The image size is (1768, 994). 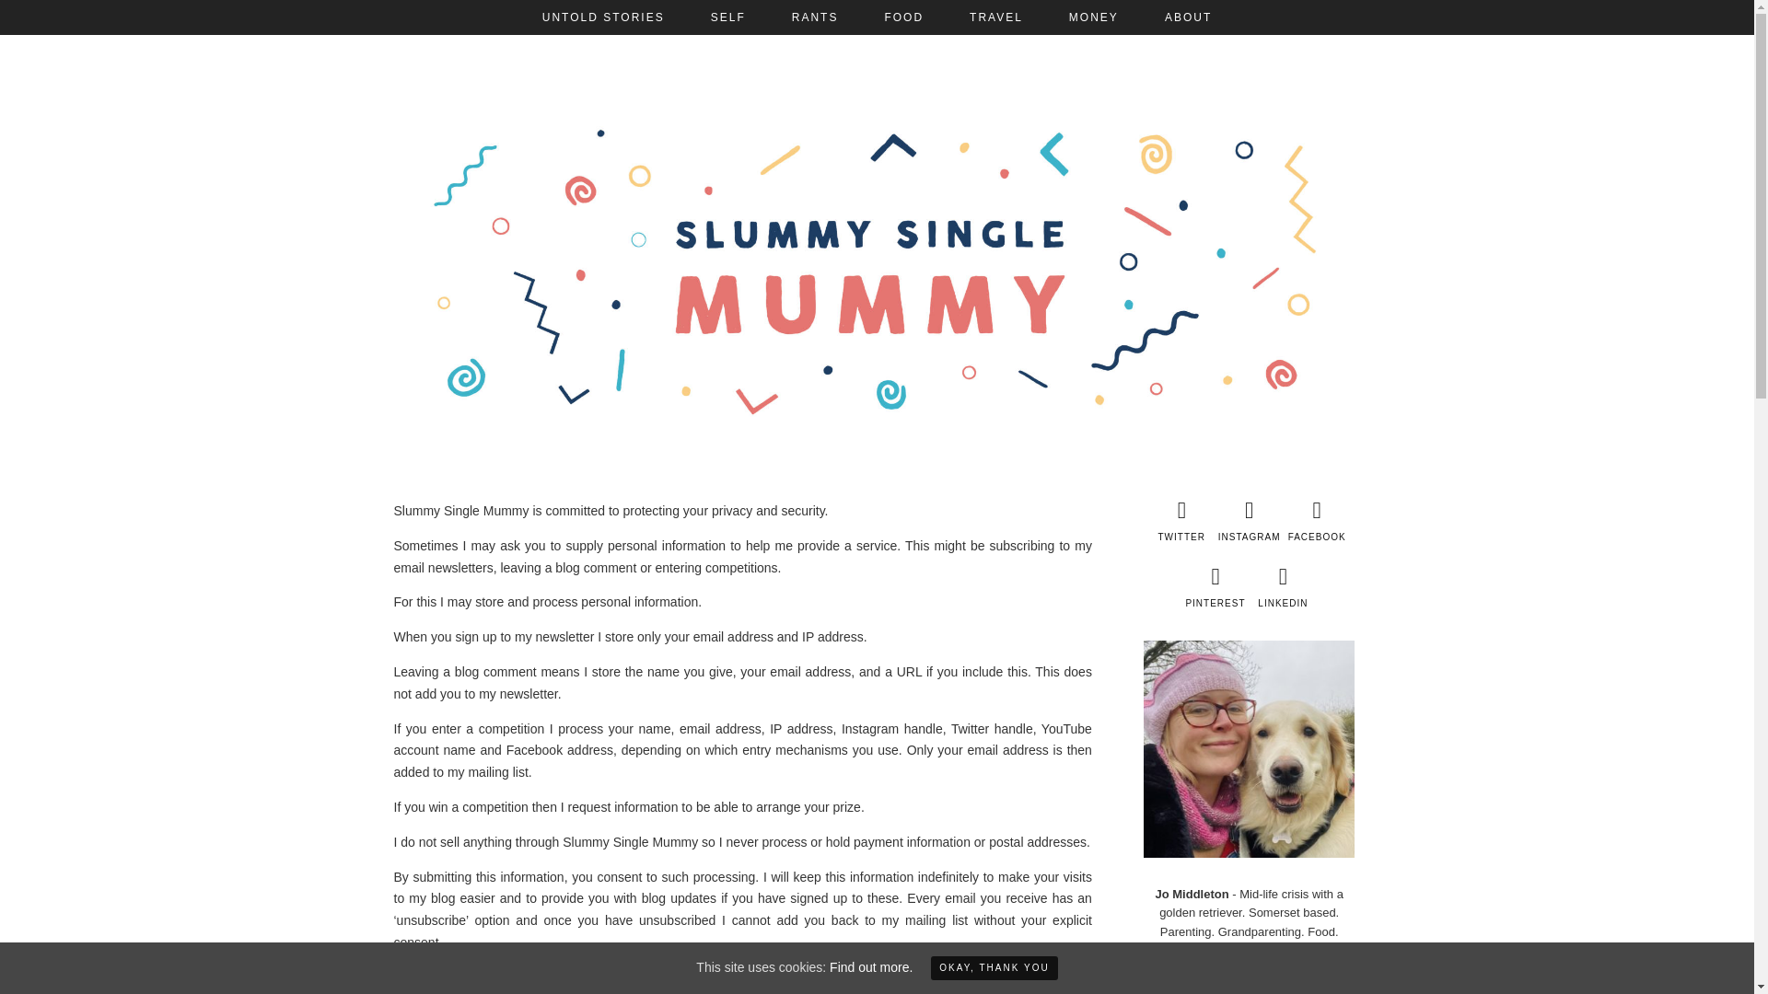 I want to click on twitter, so click(x=1181, y=521).